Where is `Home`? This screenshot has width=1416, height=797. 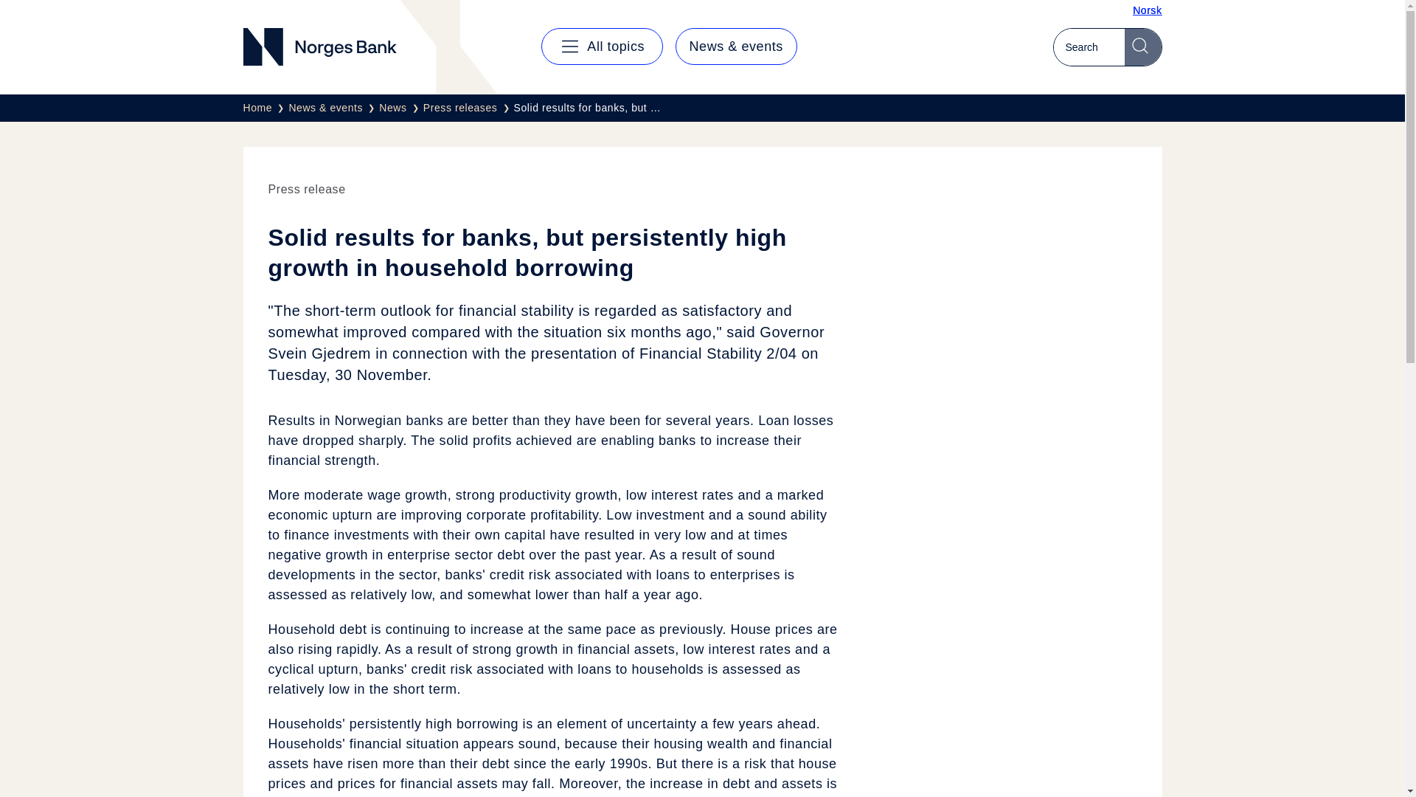
Home is located at coordinates (265, 108).